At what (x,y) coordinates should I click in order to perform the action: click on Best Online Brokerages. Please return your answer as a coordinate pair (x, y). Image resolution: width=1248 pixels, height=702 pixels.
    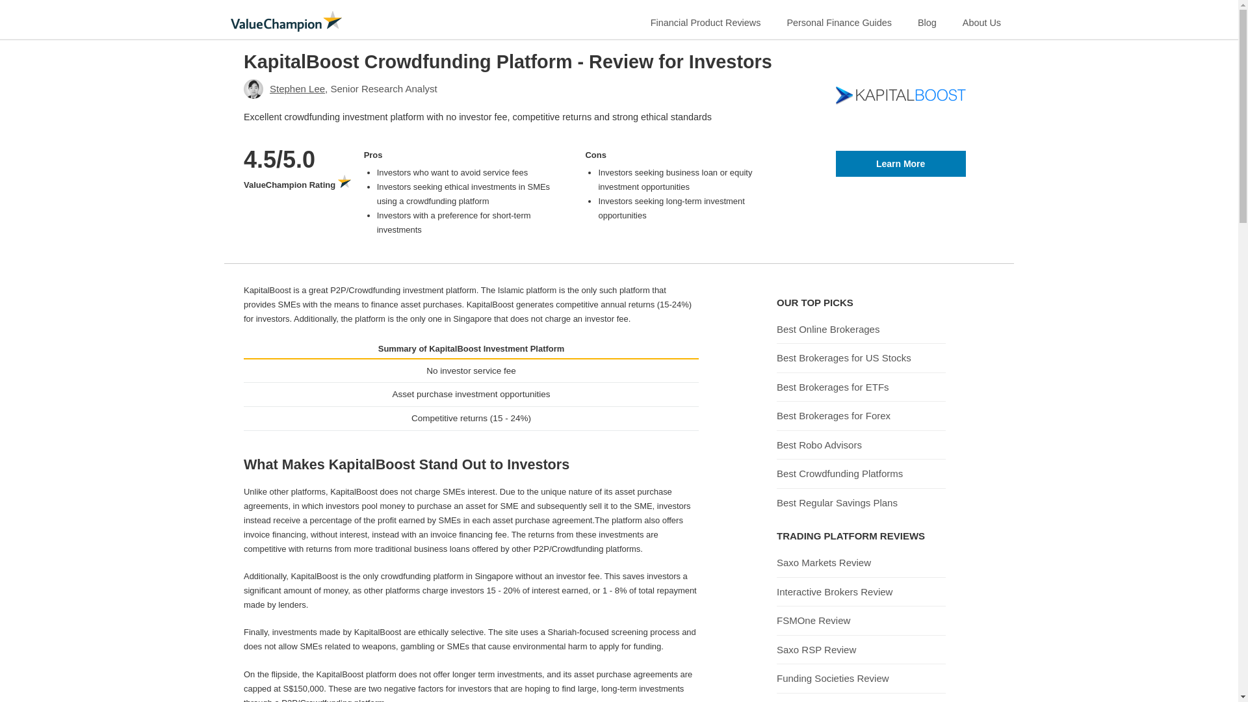
    Looking at the image, I should click on (828, 329).